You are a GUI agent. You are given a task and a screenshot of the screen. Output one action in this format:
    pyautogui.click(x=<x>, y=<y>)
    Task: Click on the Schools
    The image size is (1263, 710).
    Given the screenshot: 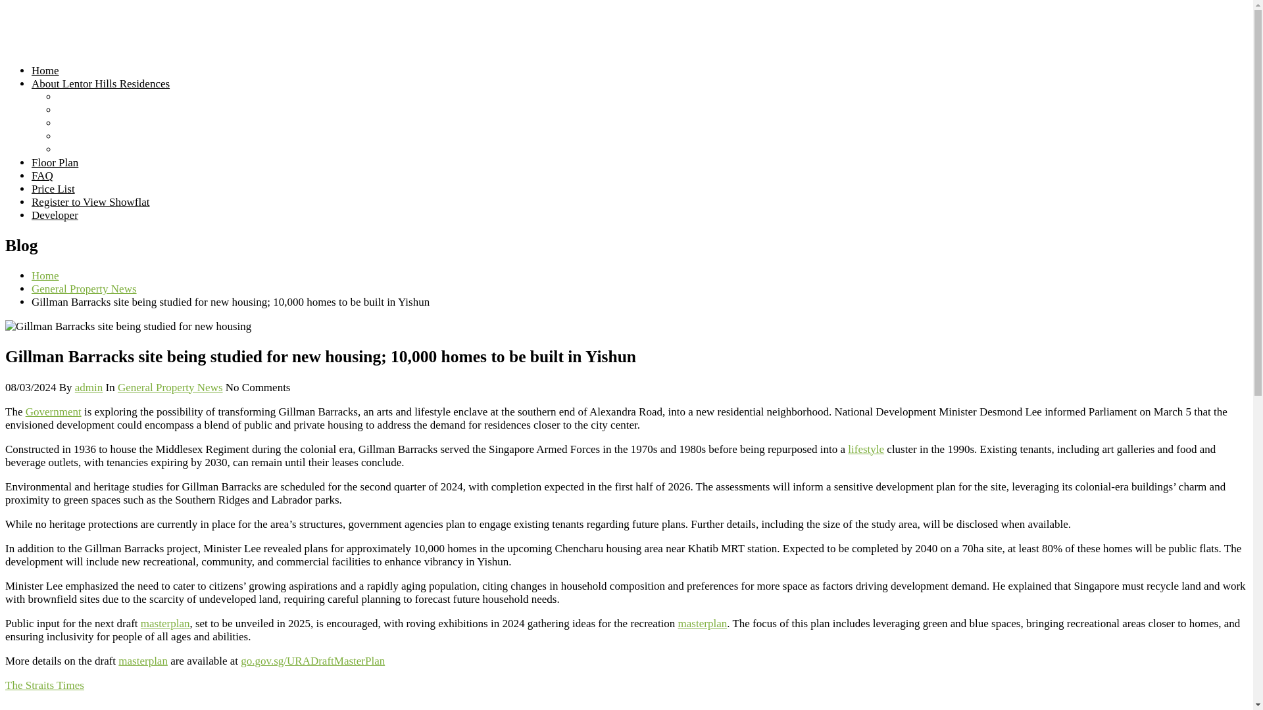 What is the action you would take?
    pyautogui.click(x=76, y=123)
    